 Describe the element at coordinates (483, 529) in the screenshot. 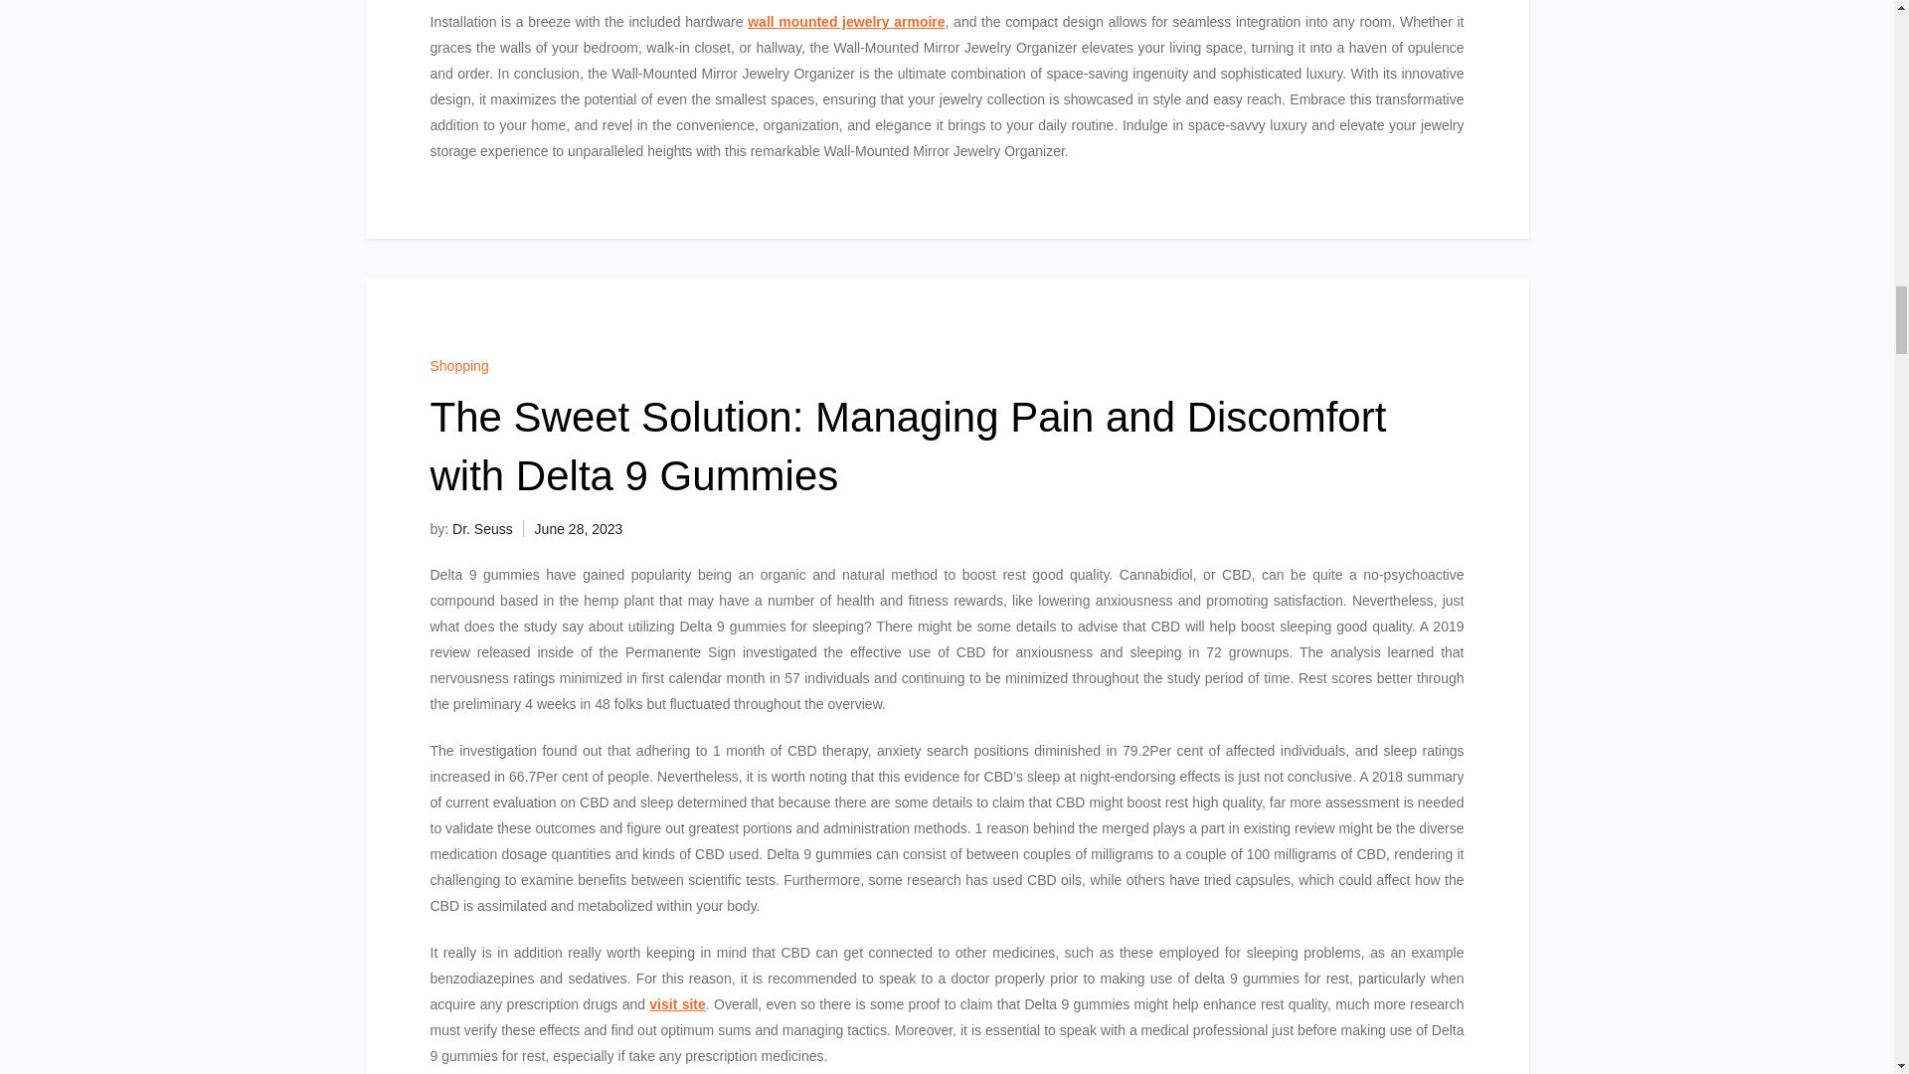

I see `Dr. Seuss` at that location.